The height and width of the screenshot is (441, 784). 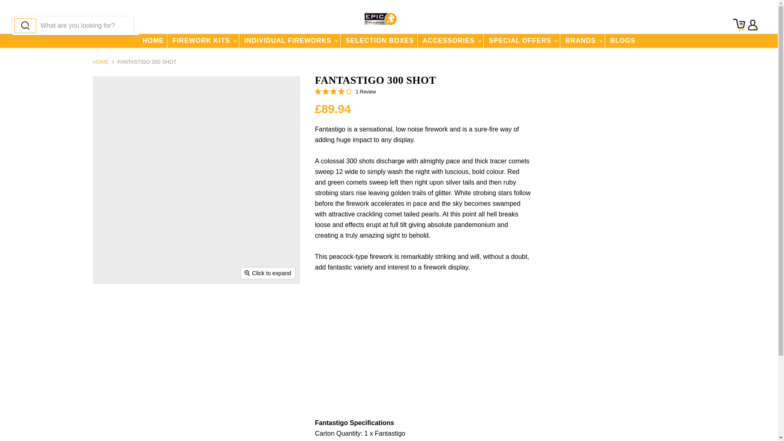 What do you see at coordinates (153, 41) in the screenshot?
I see `HOME` at bounding box center [153, 41].